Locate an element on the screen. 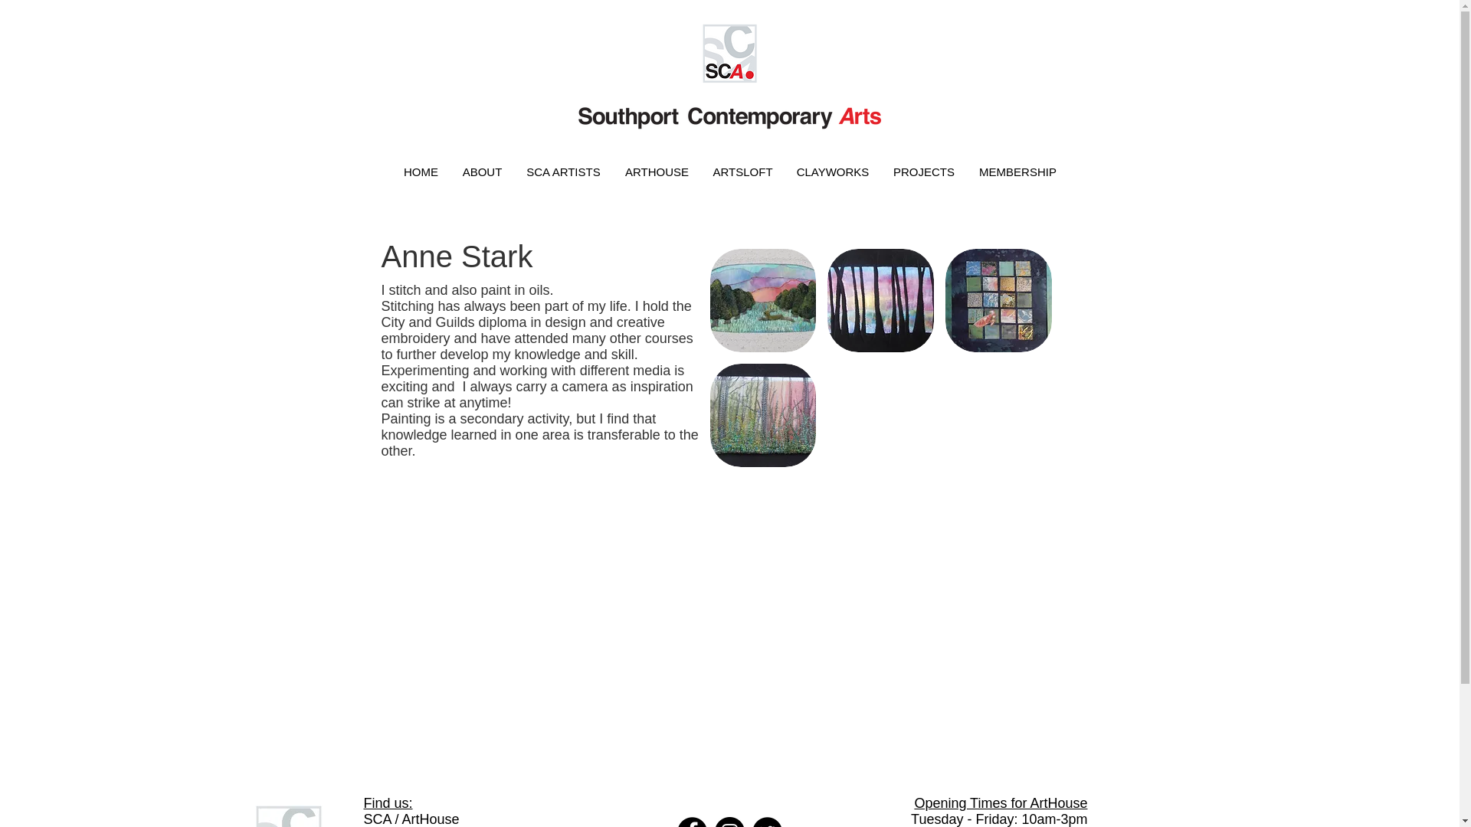  PROJECTS is located at coordinates (924, 172).